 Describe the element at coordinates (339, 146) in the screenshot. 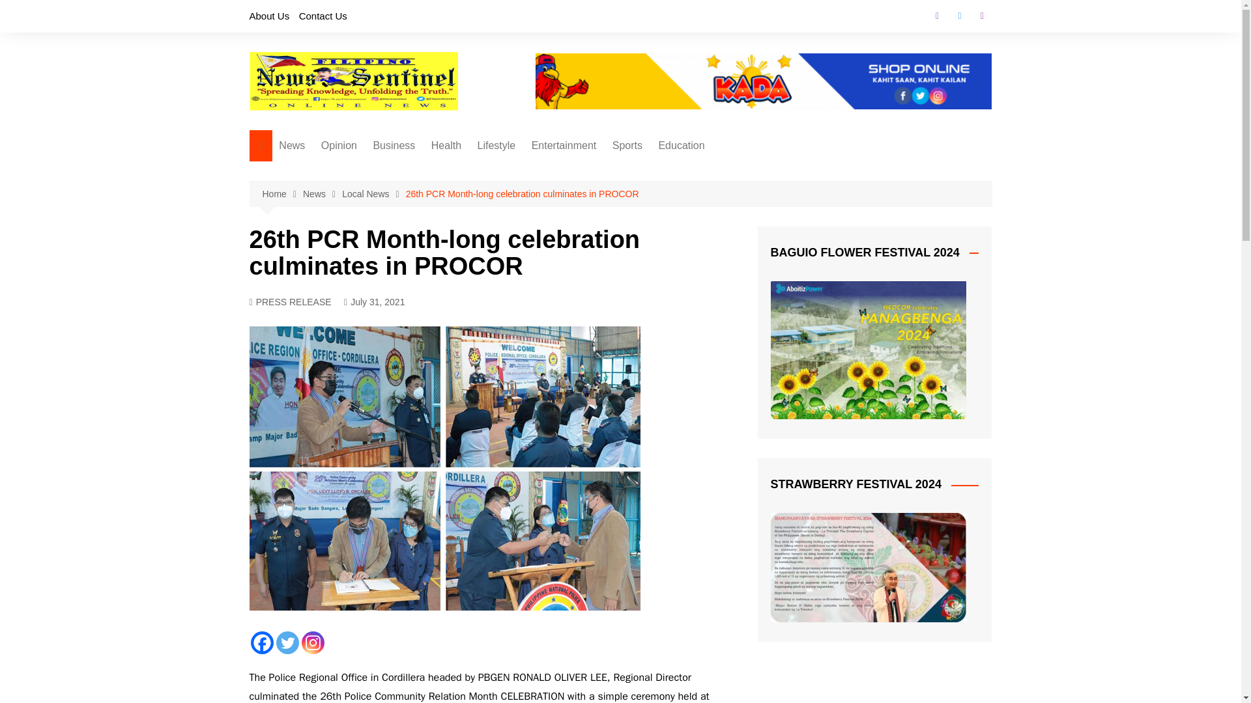

I see `Opinion` at that location.